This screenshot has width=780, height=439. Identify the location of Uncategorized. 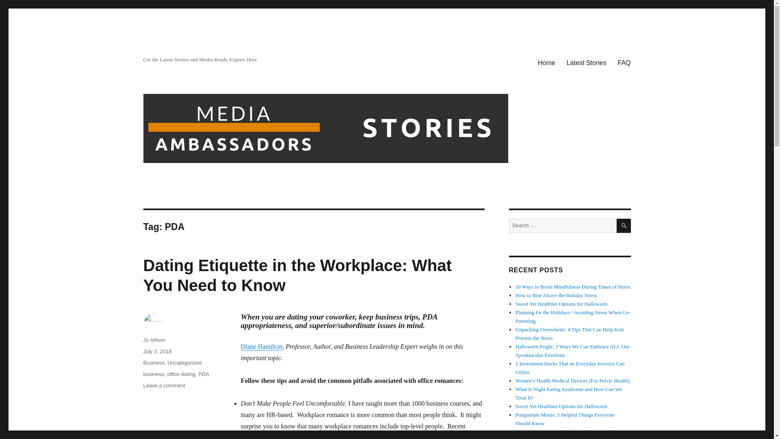
(184, 363).